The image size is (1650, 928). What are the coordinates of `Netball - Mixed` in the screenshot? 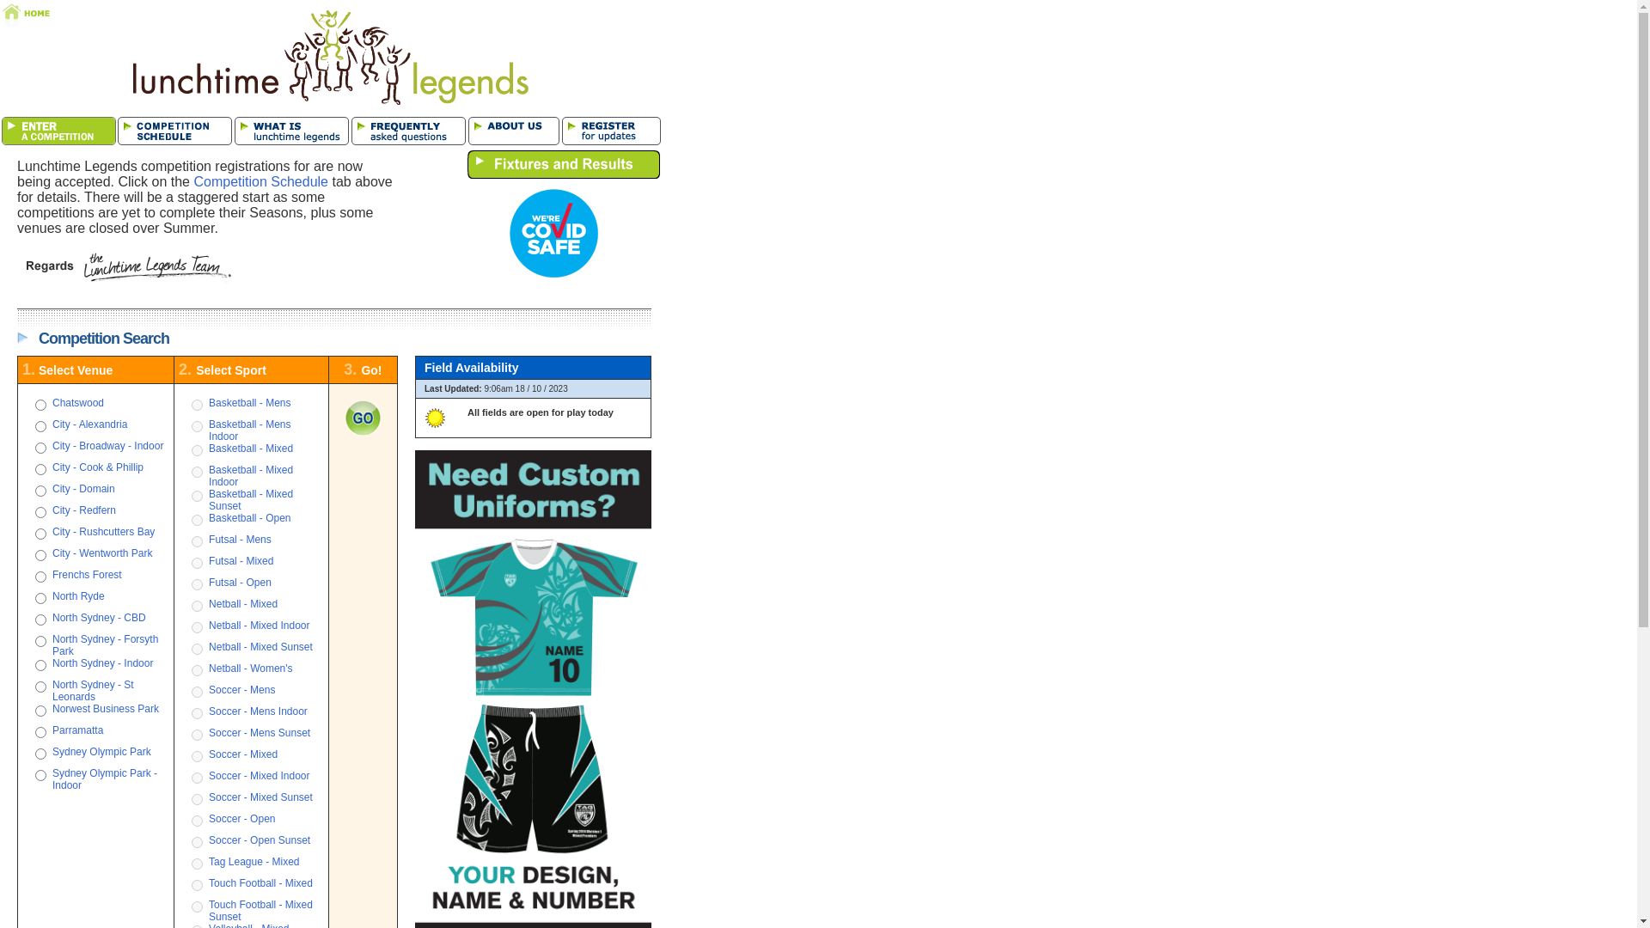 It's located at (243, 604).